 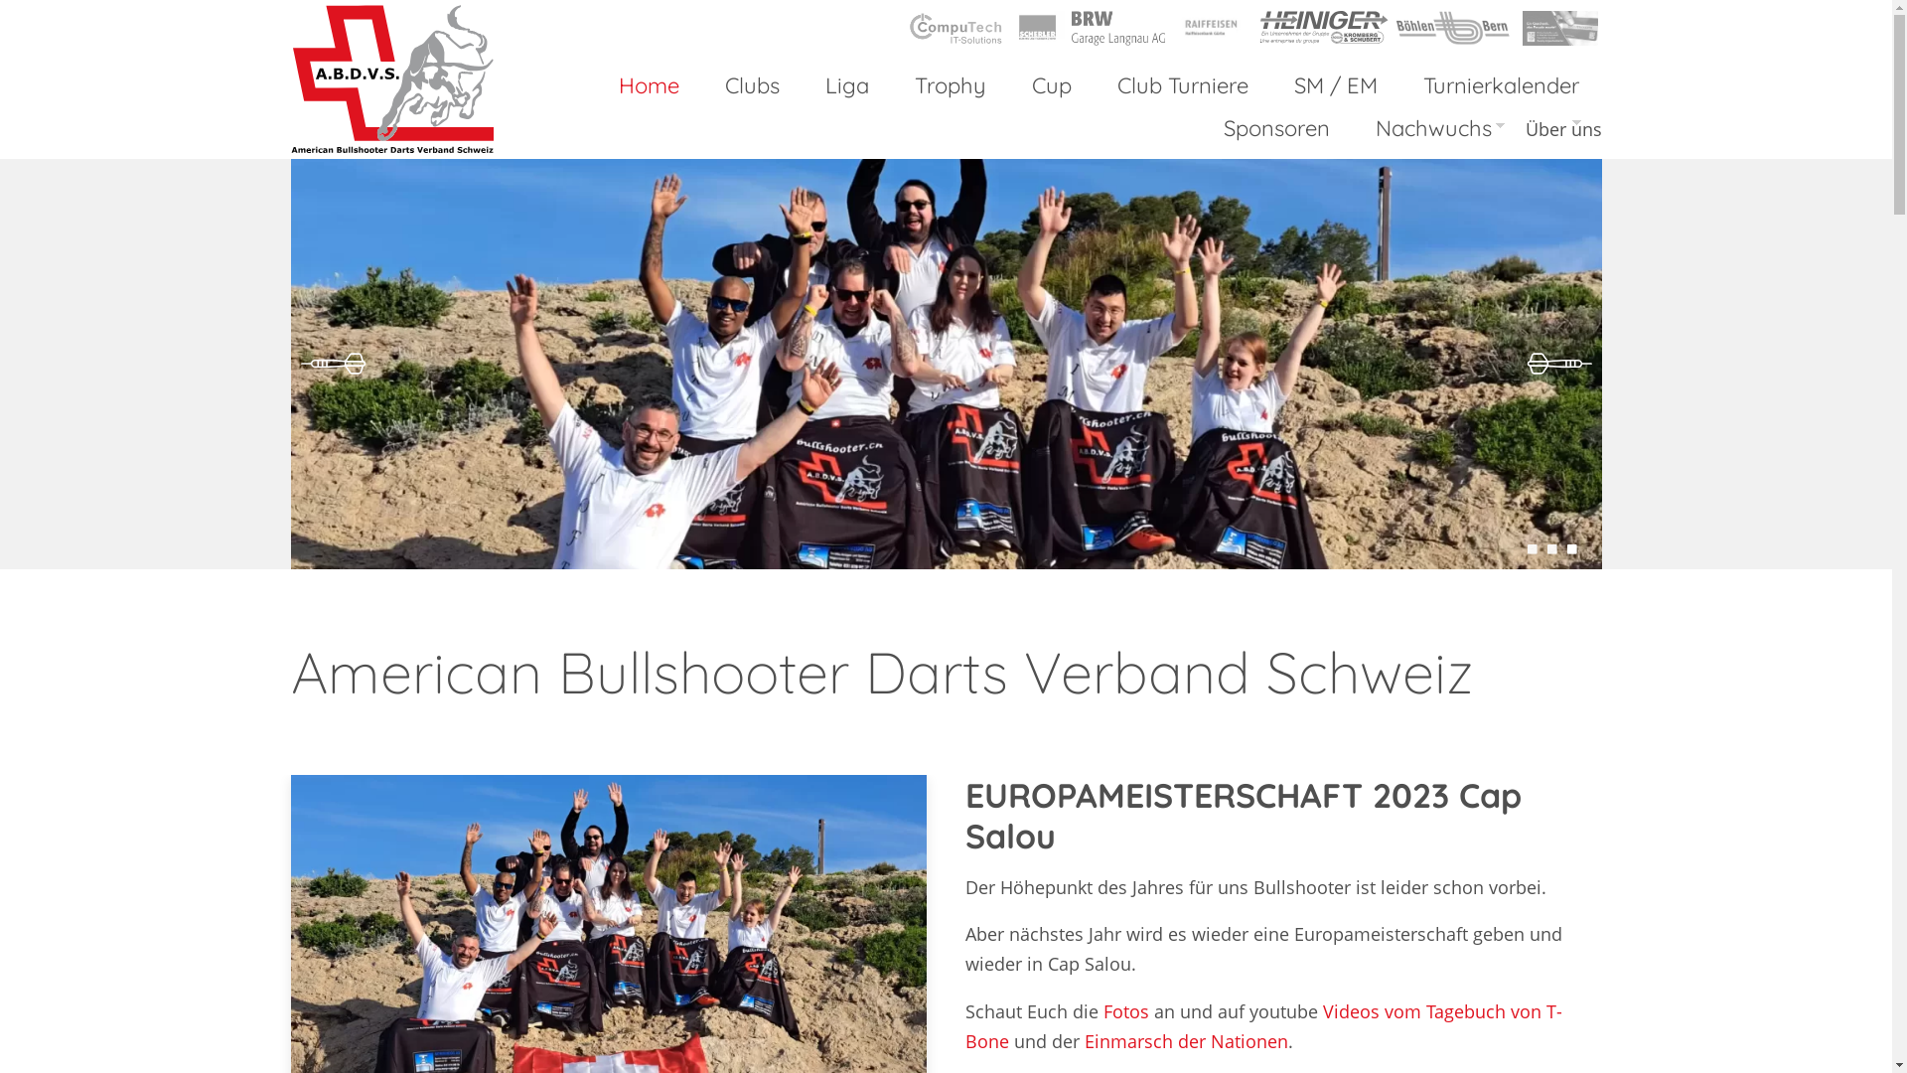 I want to click on Fotos, so click(x=1126, y=1011).